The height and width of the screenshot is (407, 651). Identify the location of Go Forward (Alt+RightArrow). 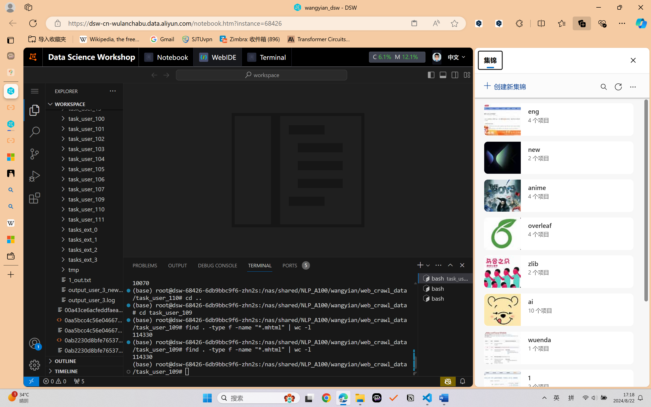
(166, 75).